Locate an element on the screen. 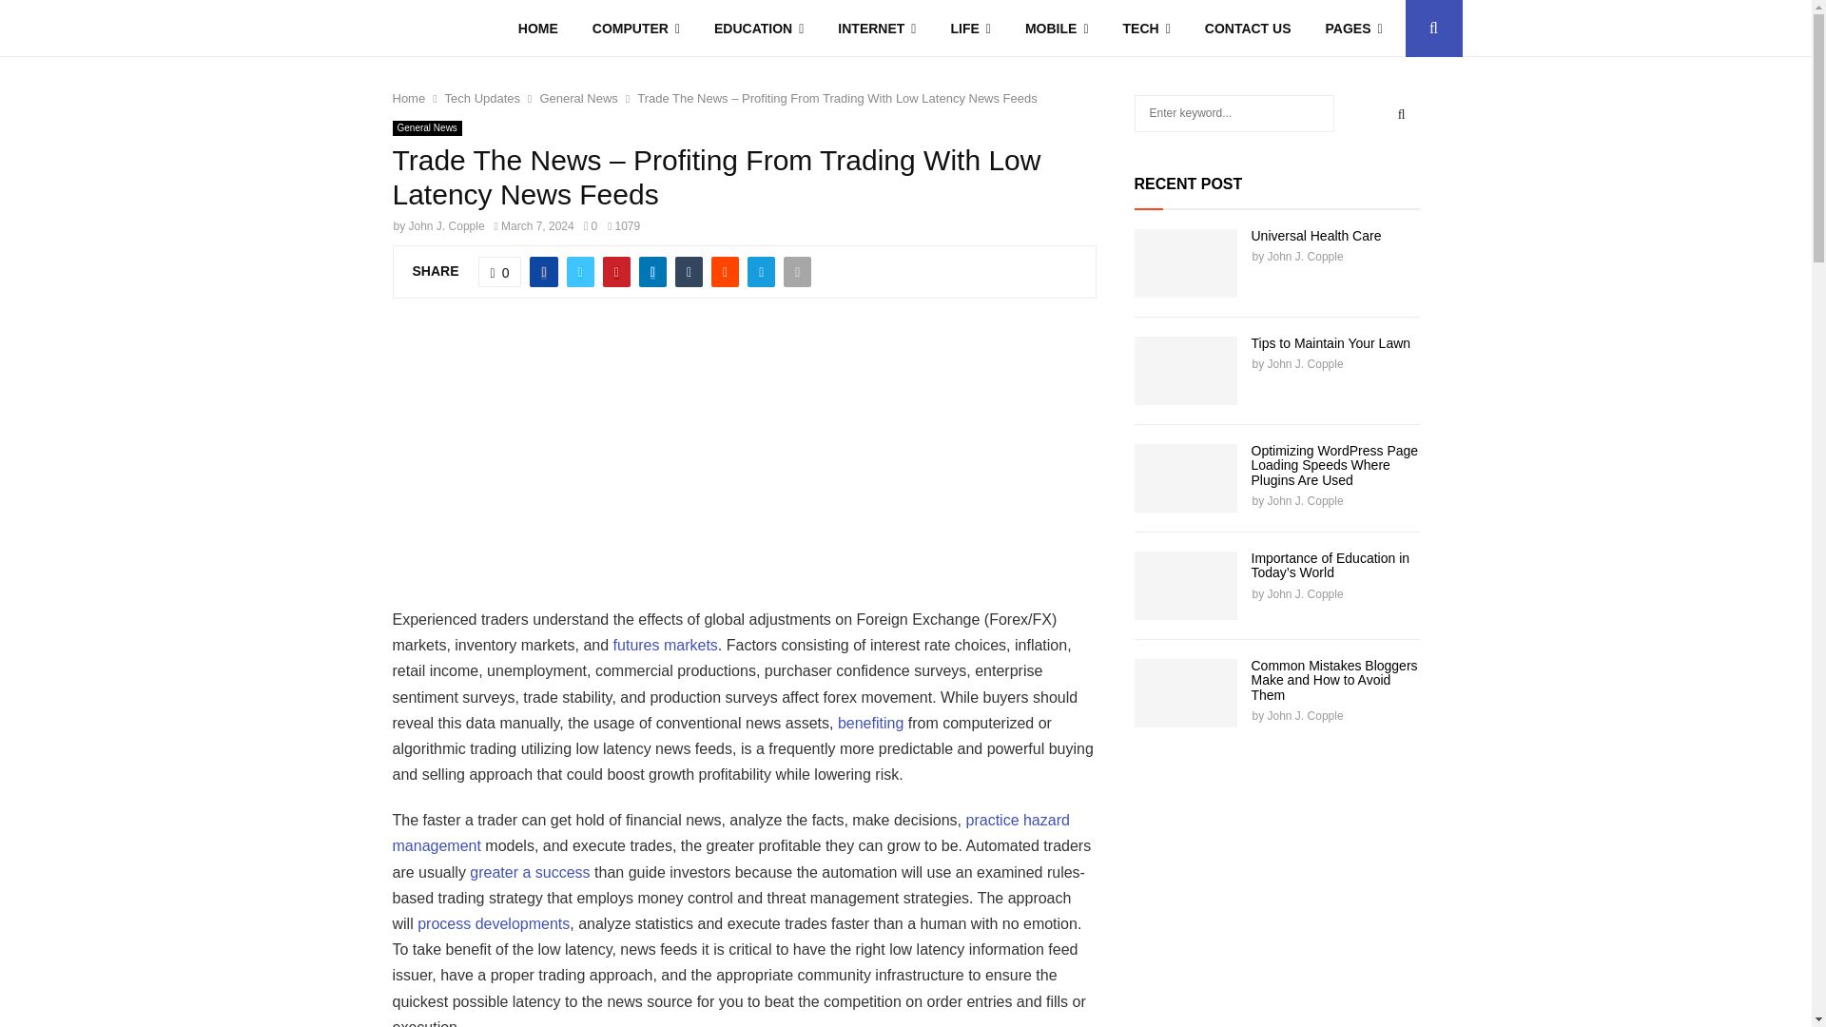 This screenshot has width=1826, height=1027. Like is located at coordinates (500, 272).